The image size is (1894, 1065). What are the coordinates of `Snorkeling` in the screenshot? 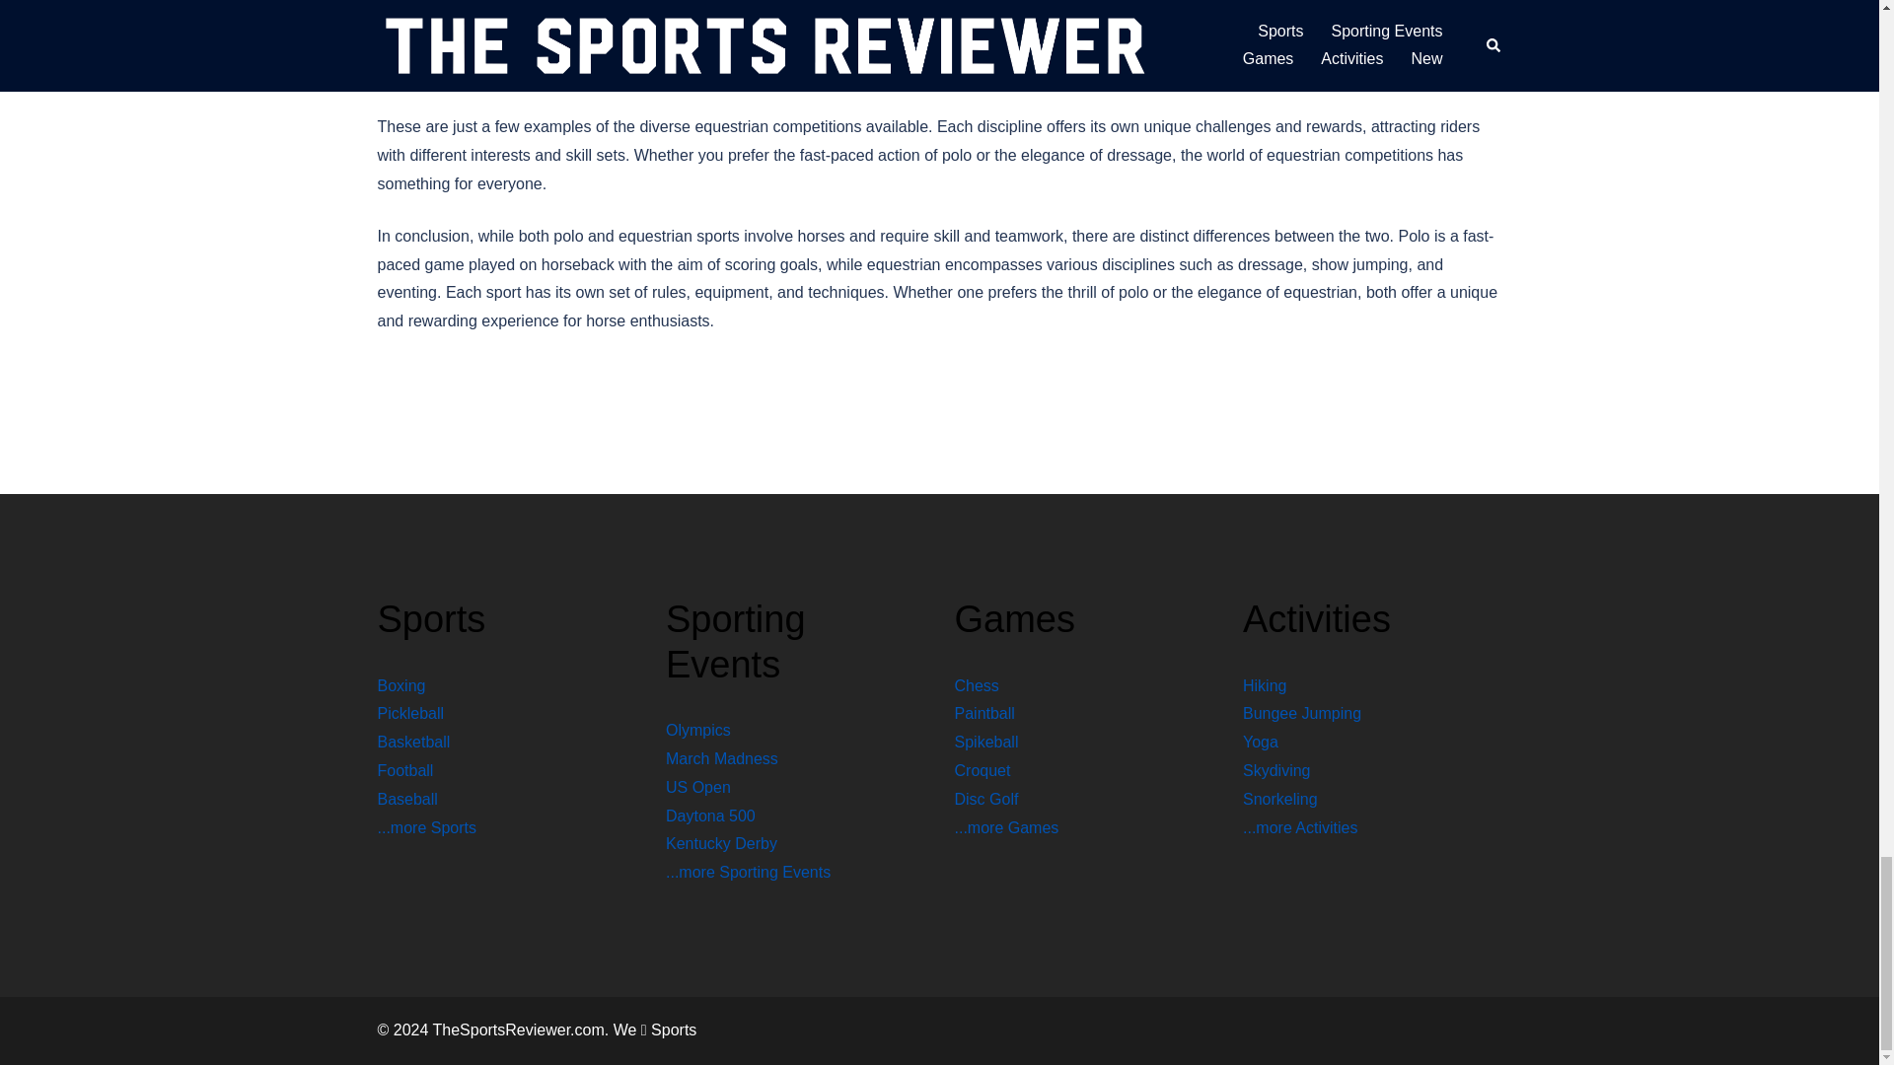 It's located at (1280, 799).